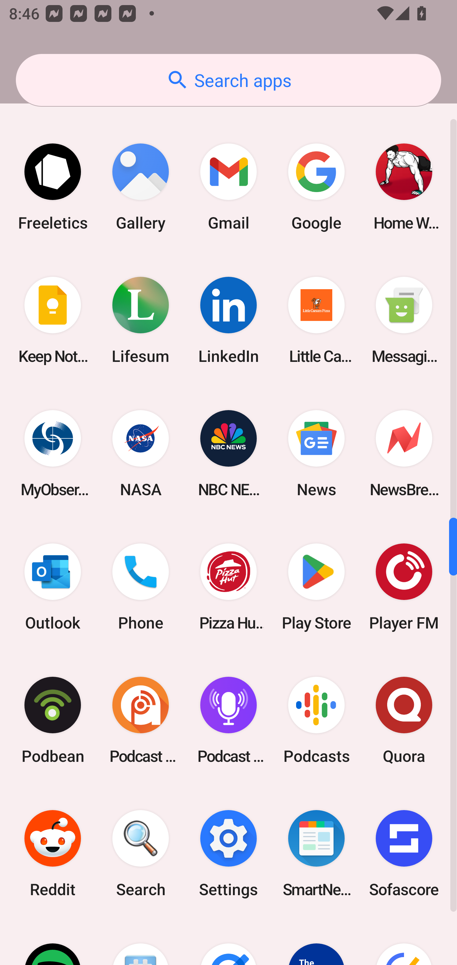 This screenshot has height=965, width=457. Describe the element at coordinates (316, 187) in the screenshot. I see `Google` at that location.